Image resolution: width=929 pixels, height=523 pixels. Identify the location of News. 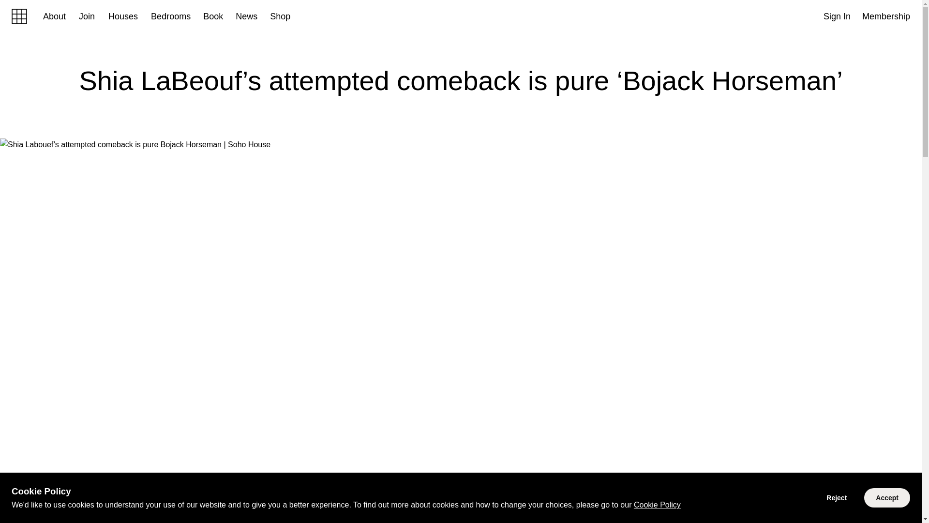
(246, 16).